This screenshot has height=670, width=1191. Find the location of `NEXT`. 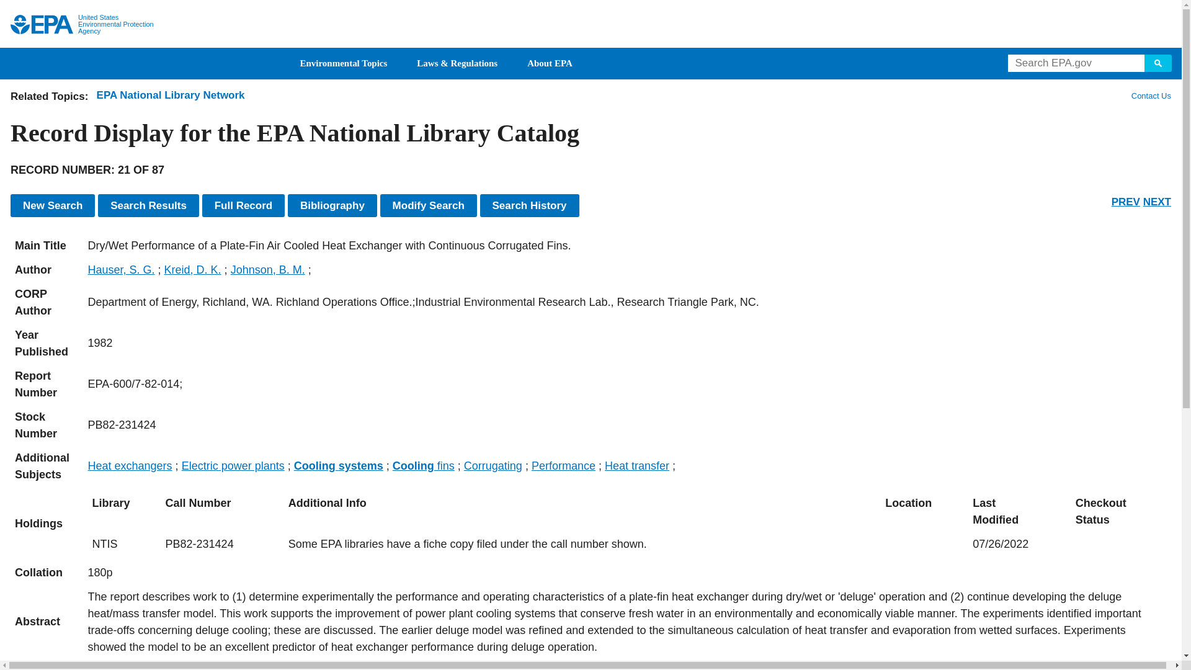

NEXT is located at coordinates (1157, 202).